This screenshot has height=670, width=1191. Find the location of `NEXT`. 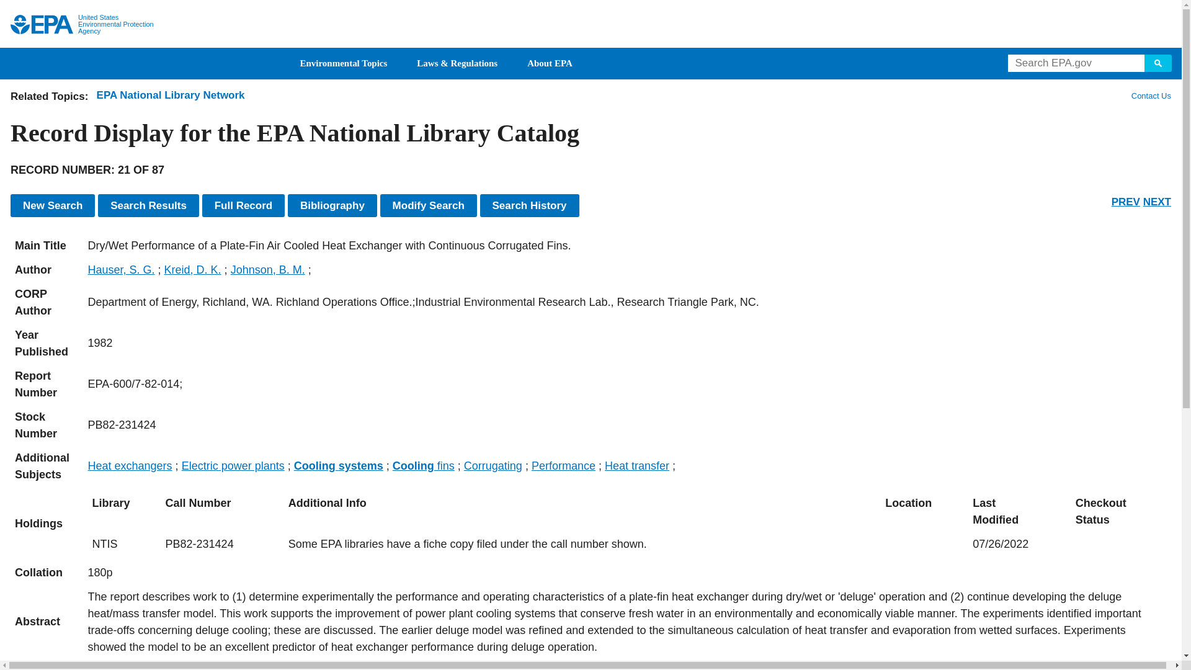

NEXT is located at coordinates (1157, 202).